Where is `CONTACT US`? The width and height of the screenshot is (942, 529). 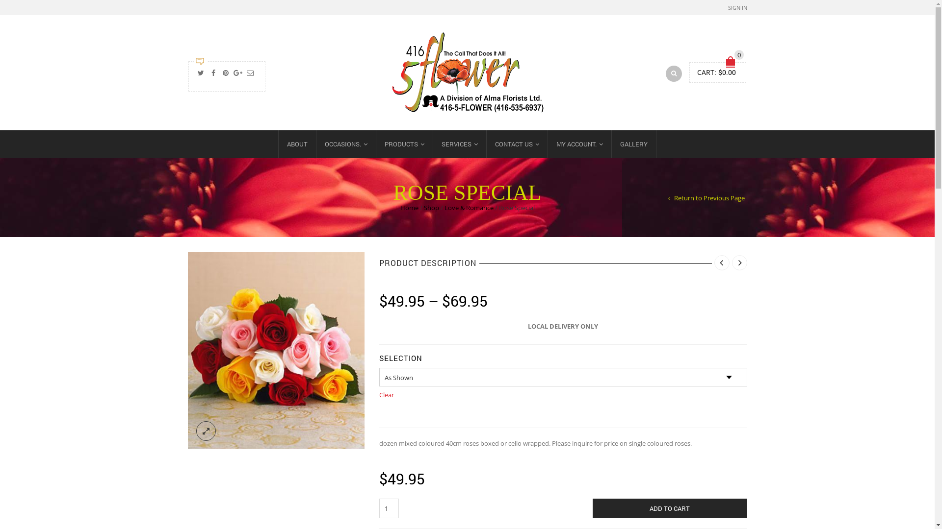
CONTACT US is located at coordinates (517, 144).